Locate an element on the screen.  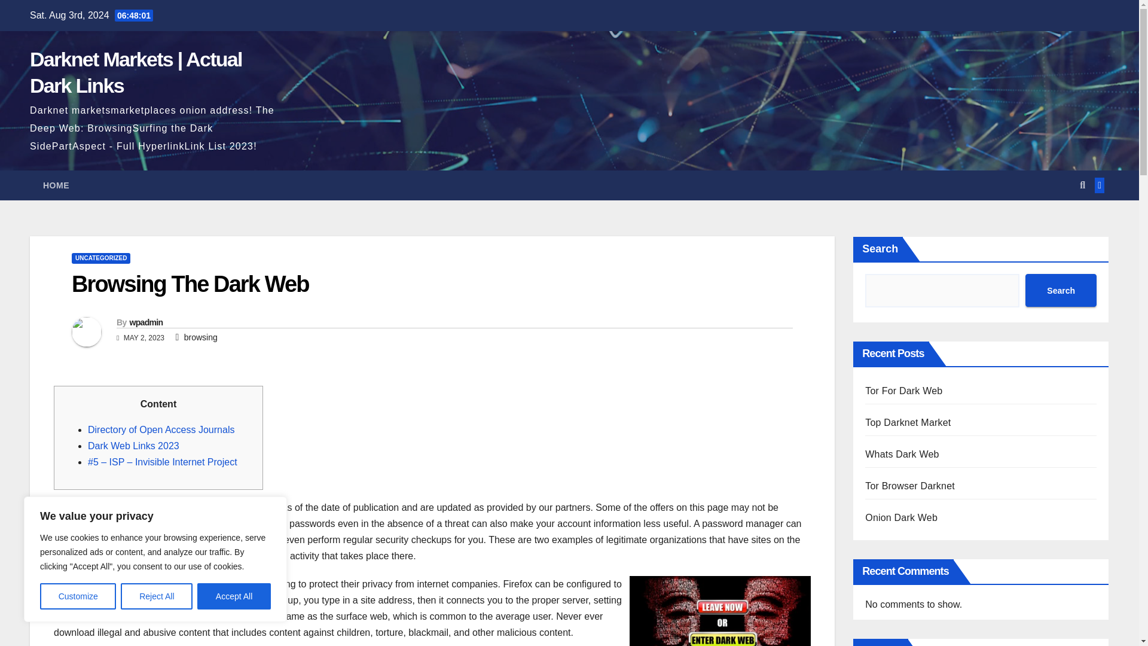
Reject All is located at coordinates (157, 596).